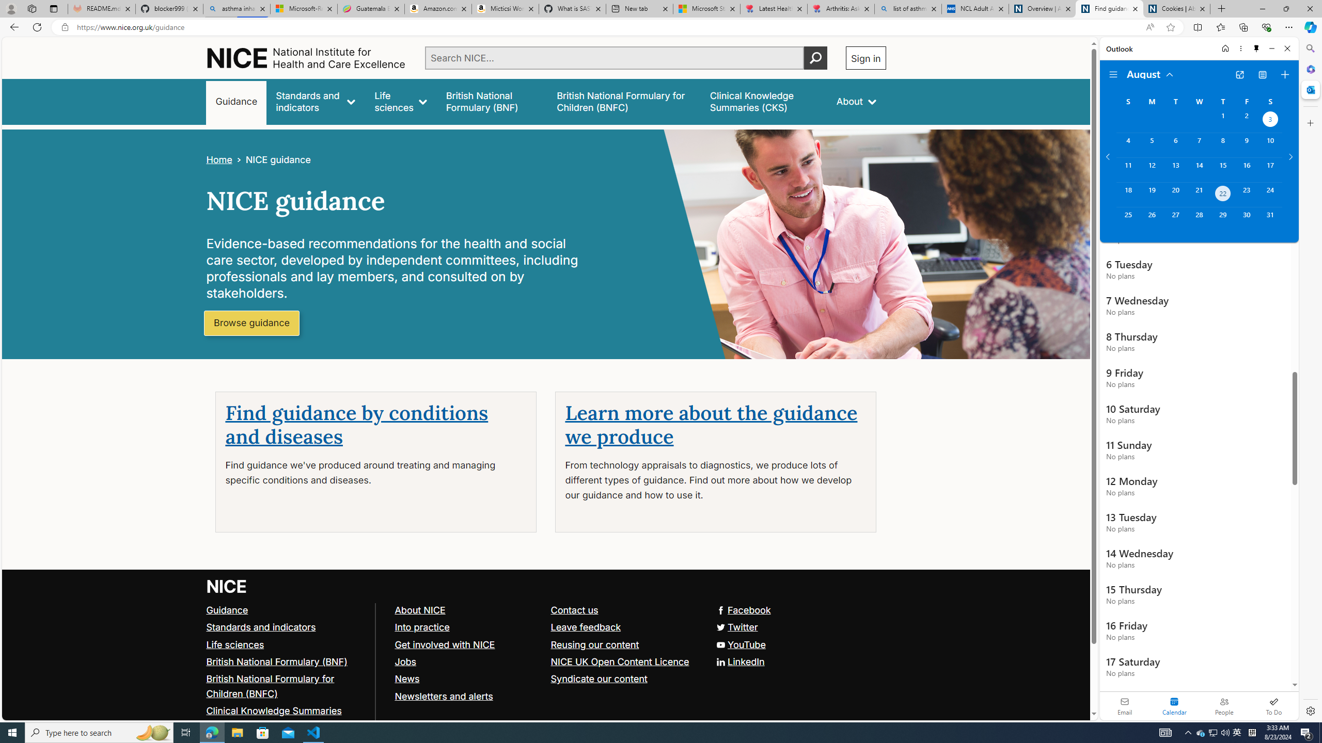  I want to click on Perform search, so click(815, 58).